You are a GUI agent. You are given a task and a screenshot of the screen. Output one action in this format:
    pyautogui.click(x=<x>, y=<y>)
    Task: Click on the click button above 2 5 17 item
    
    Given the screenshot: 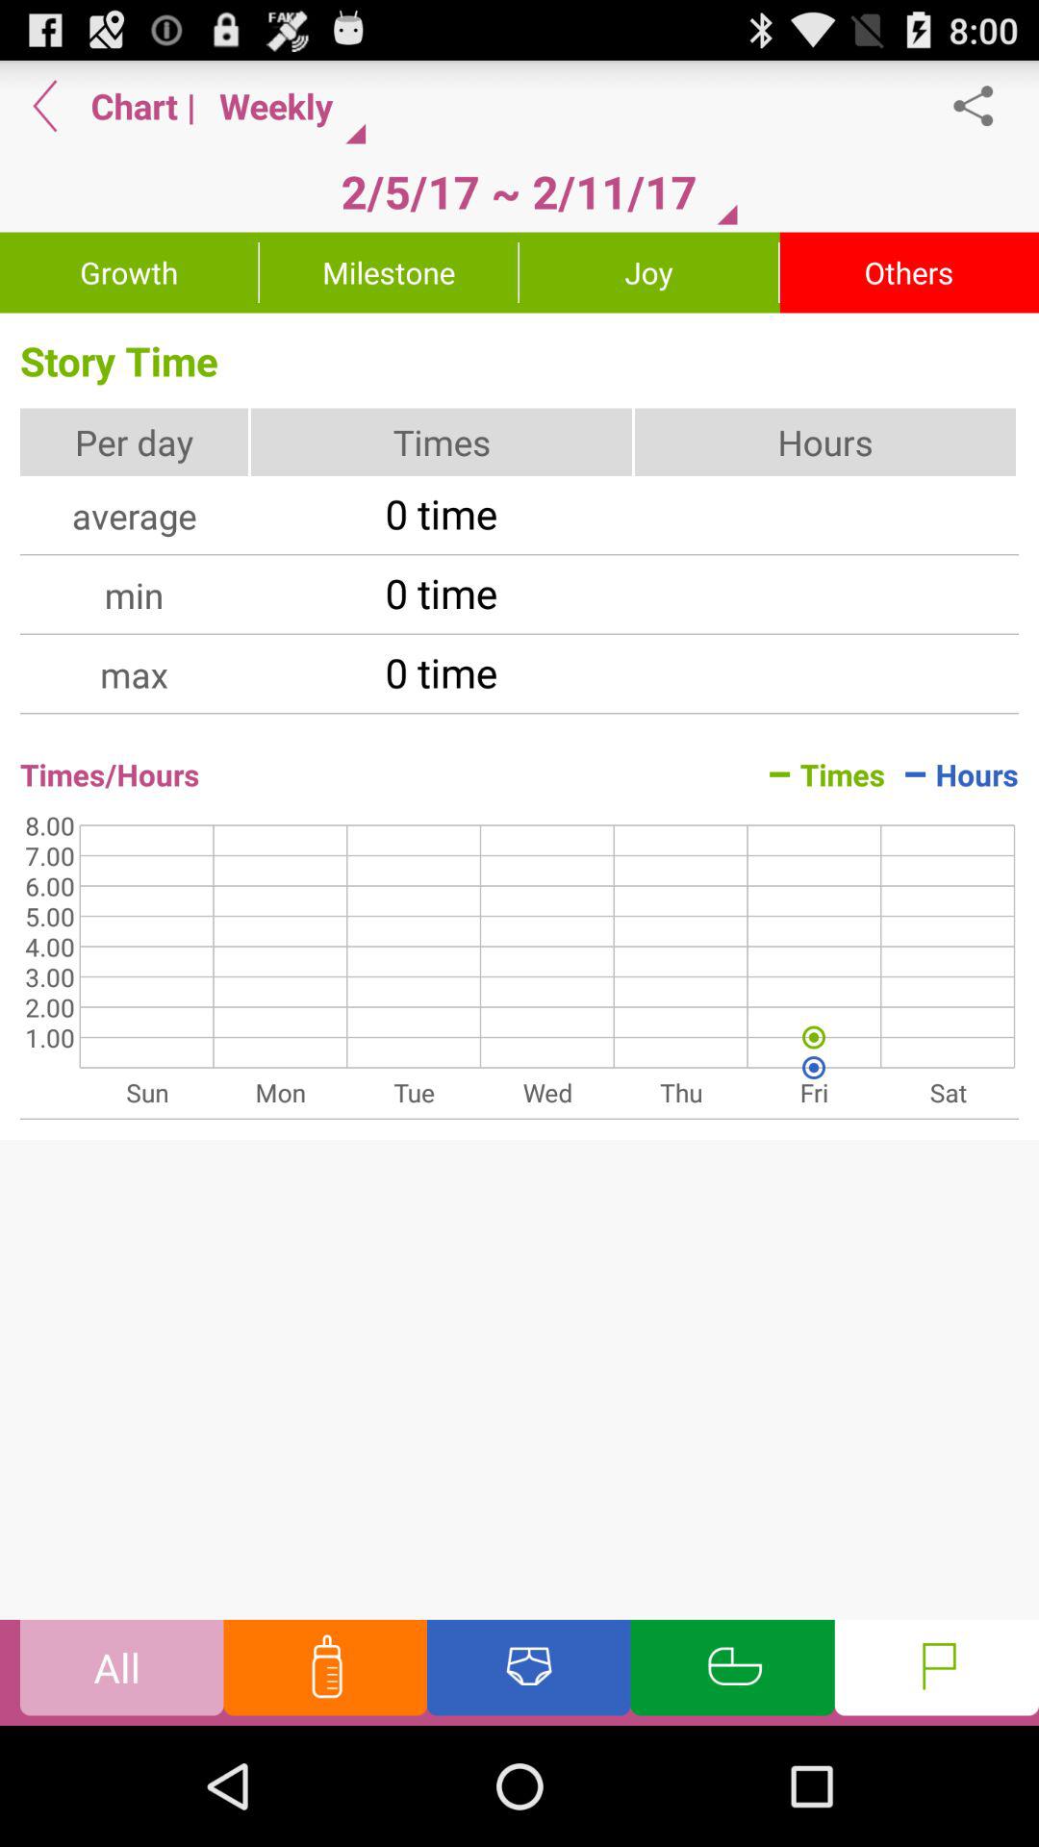 What is the action you would take?
    pyautogui.click(x=285, y=106)
    